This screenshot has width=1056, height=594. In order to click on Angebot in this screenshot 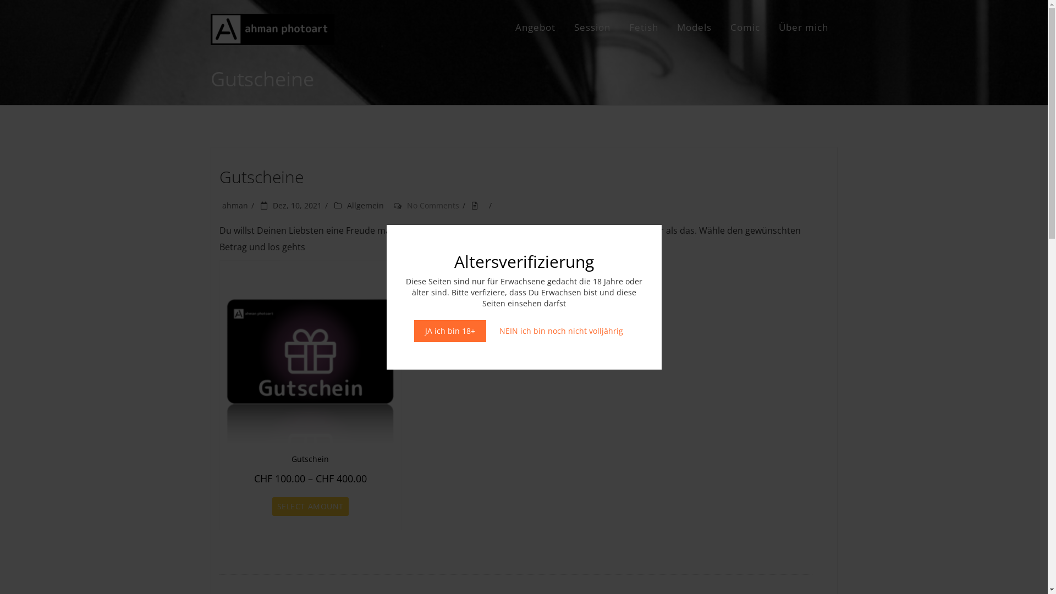, I will do `click(535, 28)`.